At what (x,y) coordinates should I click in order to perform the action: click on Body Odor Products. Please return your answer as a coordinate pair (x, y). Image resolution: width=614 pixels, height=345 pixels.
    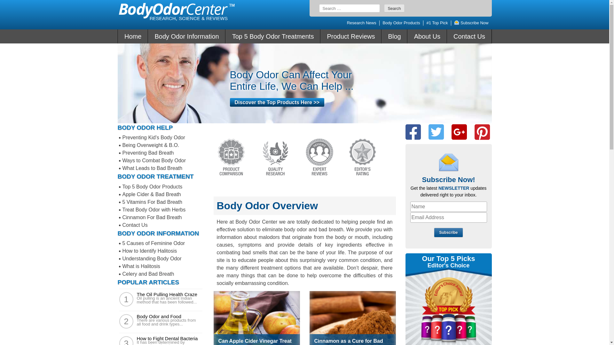
    Looking at the image, I should click on (401, 23).